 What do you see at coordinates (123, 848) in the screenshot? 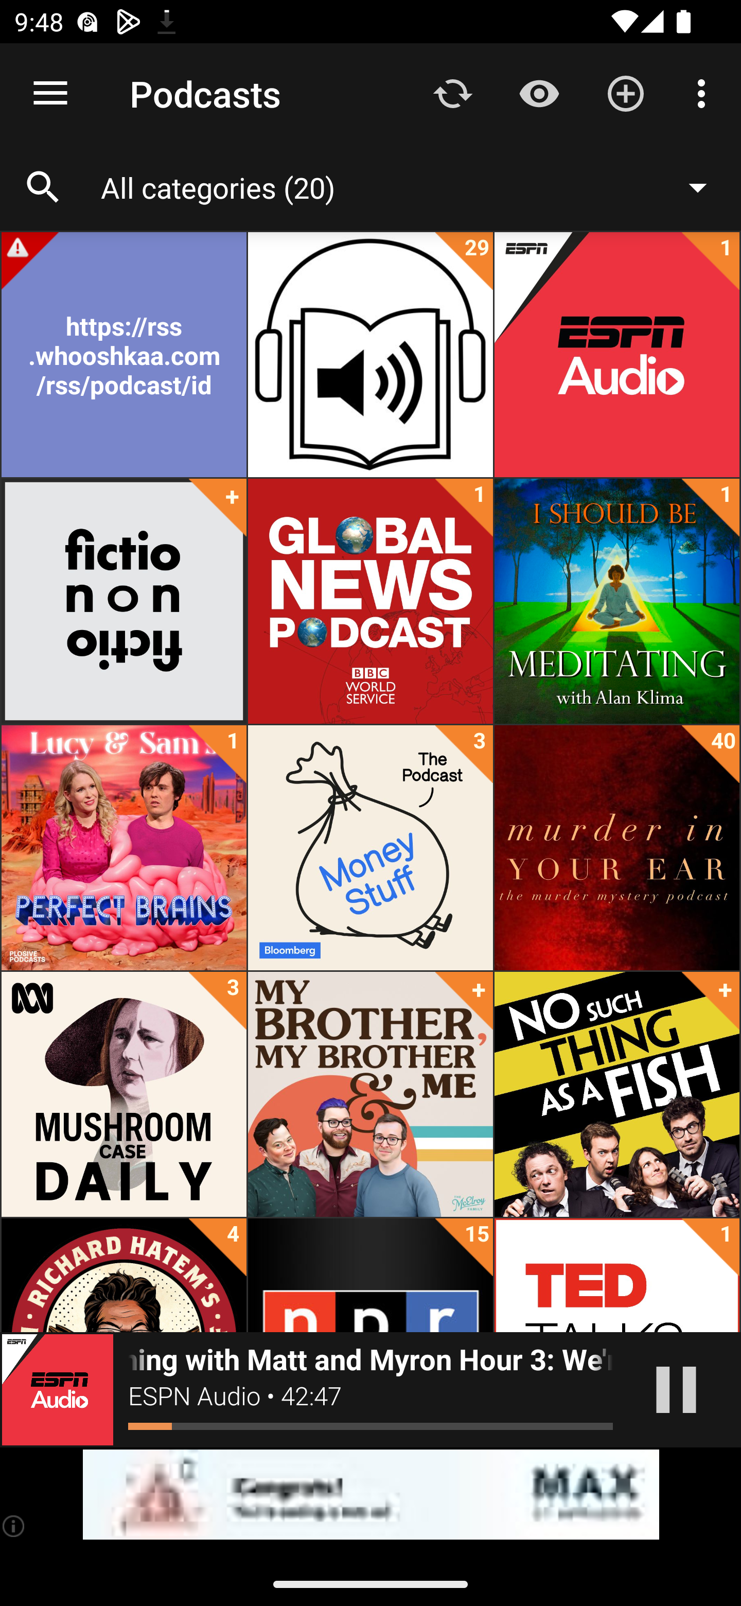
I see `Lucy & Sam's Perfect Brains 1` at bounding box center [123, 848].